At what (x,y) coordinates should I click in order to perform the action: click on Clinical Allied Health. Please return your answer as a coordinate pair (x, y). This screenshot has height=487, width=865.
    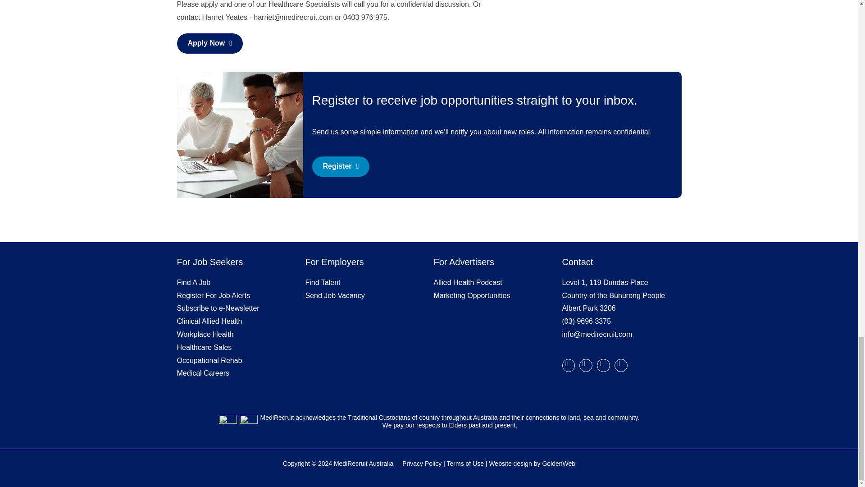
    Looking at the image, I should click on (209, 321).